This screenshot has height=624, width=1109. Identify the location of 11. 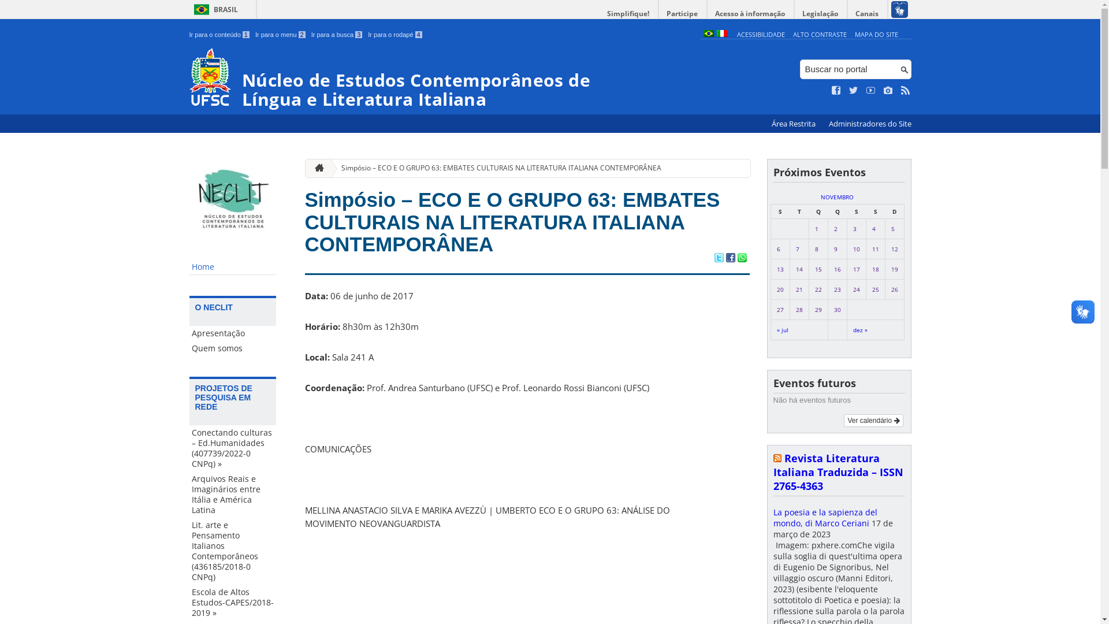
(876, 249).